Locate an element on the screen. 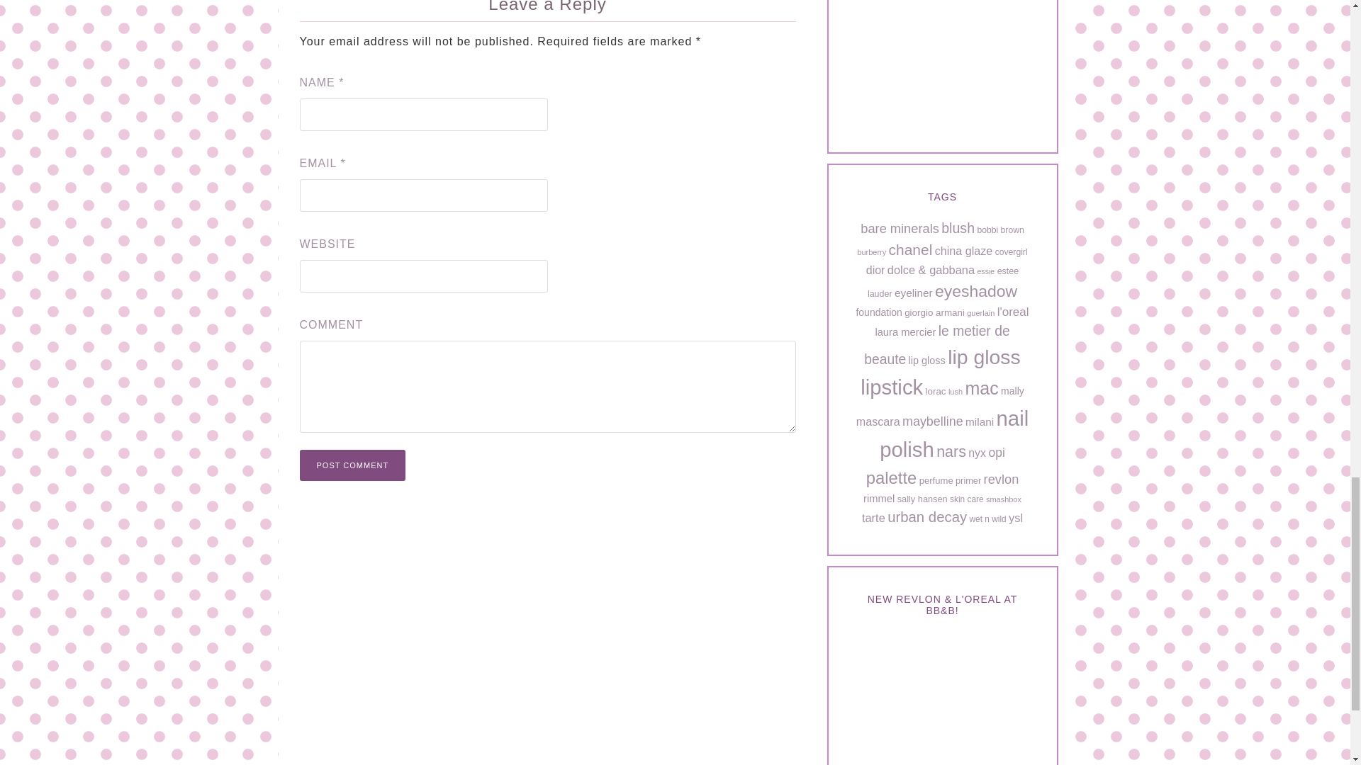 The width and height of the screenshot is (1361, 765). Post Comment is located at coordinates (352, 465).